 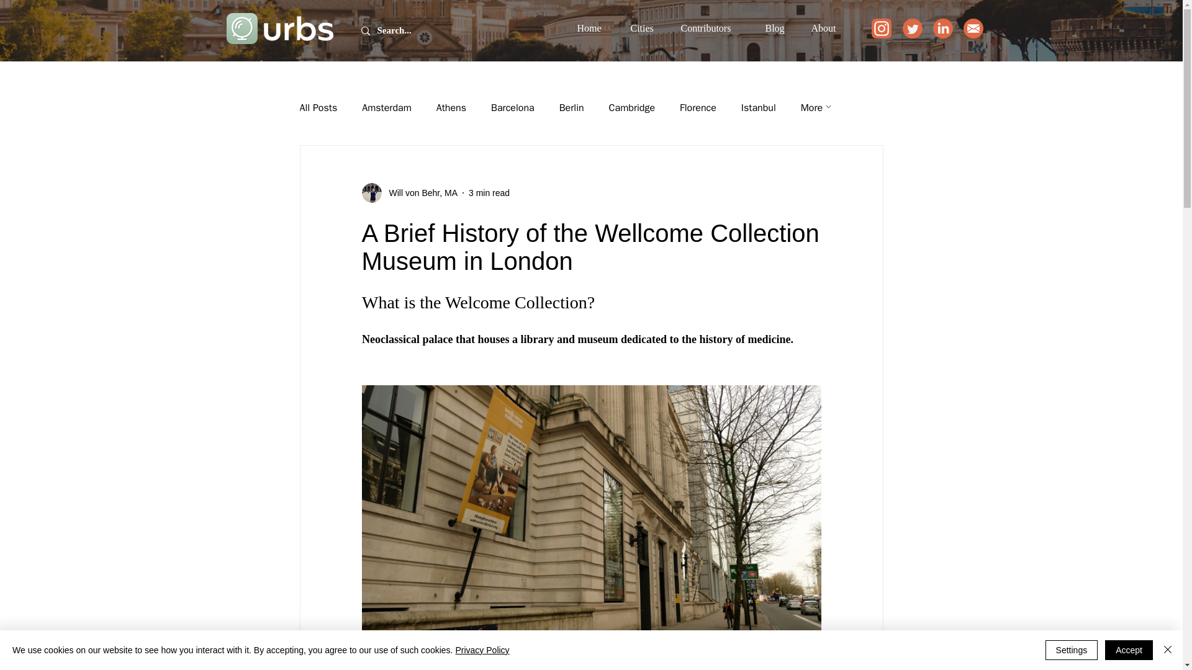 I want to click on Athens, so click(x=451, y=108).